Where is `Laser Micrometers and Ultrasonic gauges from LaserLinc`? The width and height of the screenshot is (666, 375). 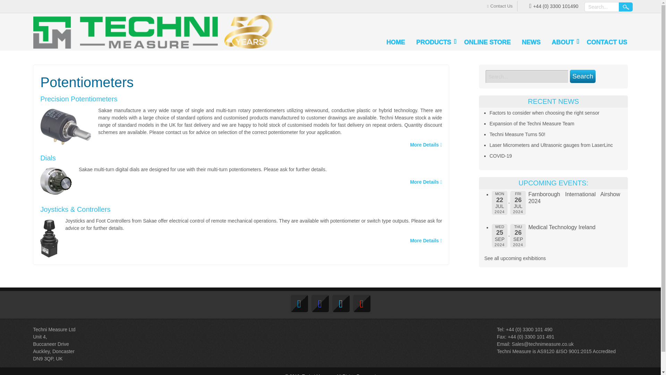
Laser Micrometers and Ultrasonic gauges from LaserLinc is located at coordinates (551, 145).